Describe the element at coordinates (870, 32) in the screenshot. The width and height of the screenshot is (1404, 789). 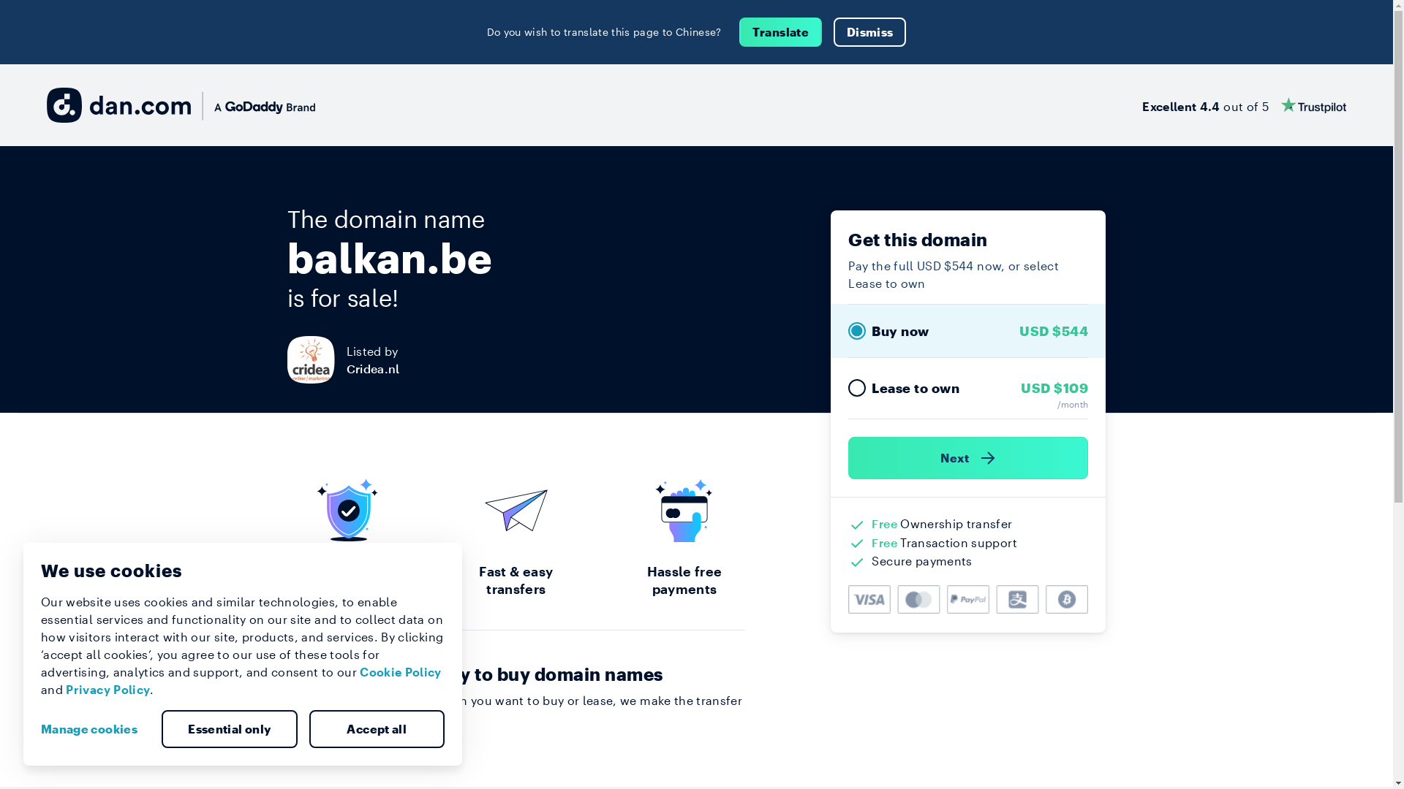
I see `Dismiss` at that location.